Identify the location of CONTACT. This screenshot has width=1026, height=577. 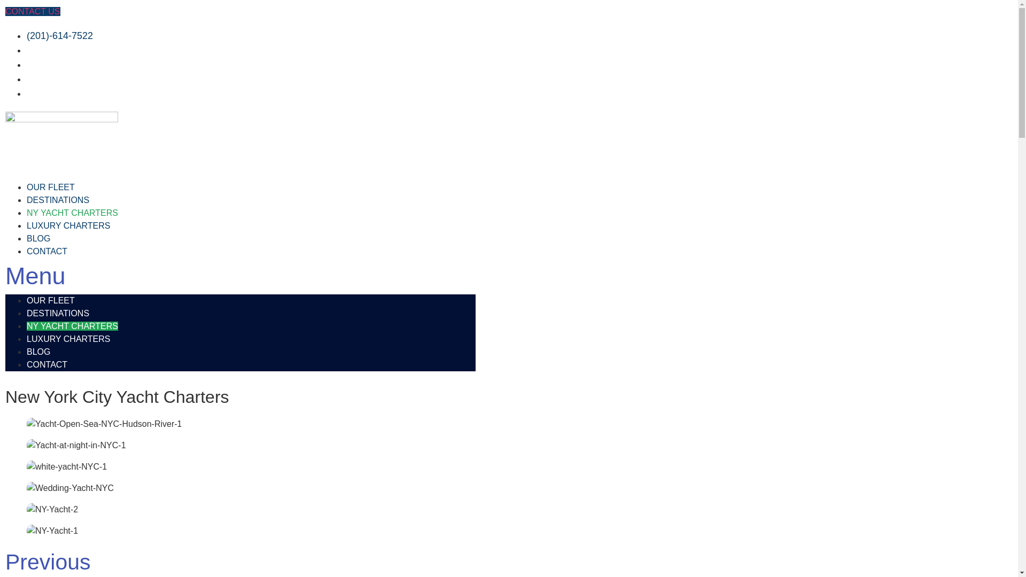
(47, 251).